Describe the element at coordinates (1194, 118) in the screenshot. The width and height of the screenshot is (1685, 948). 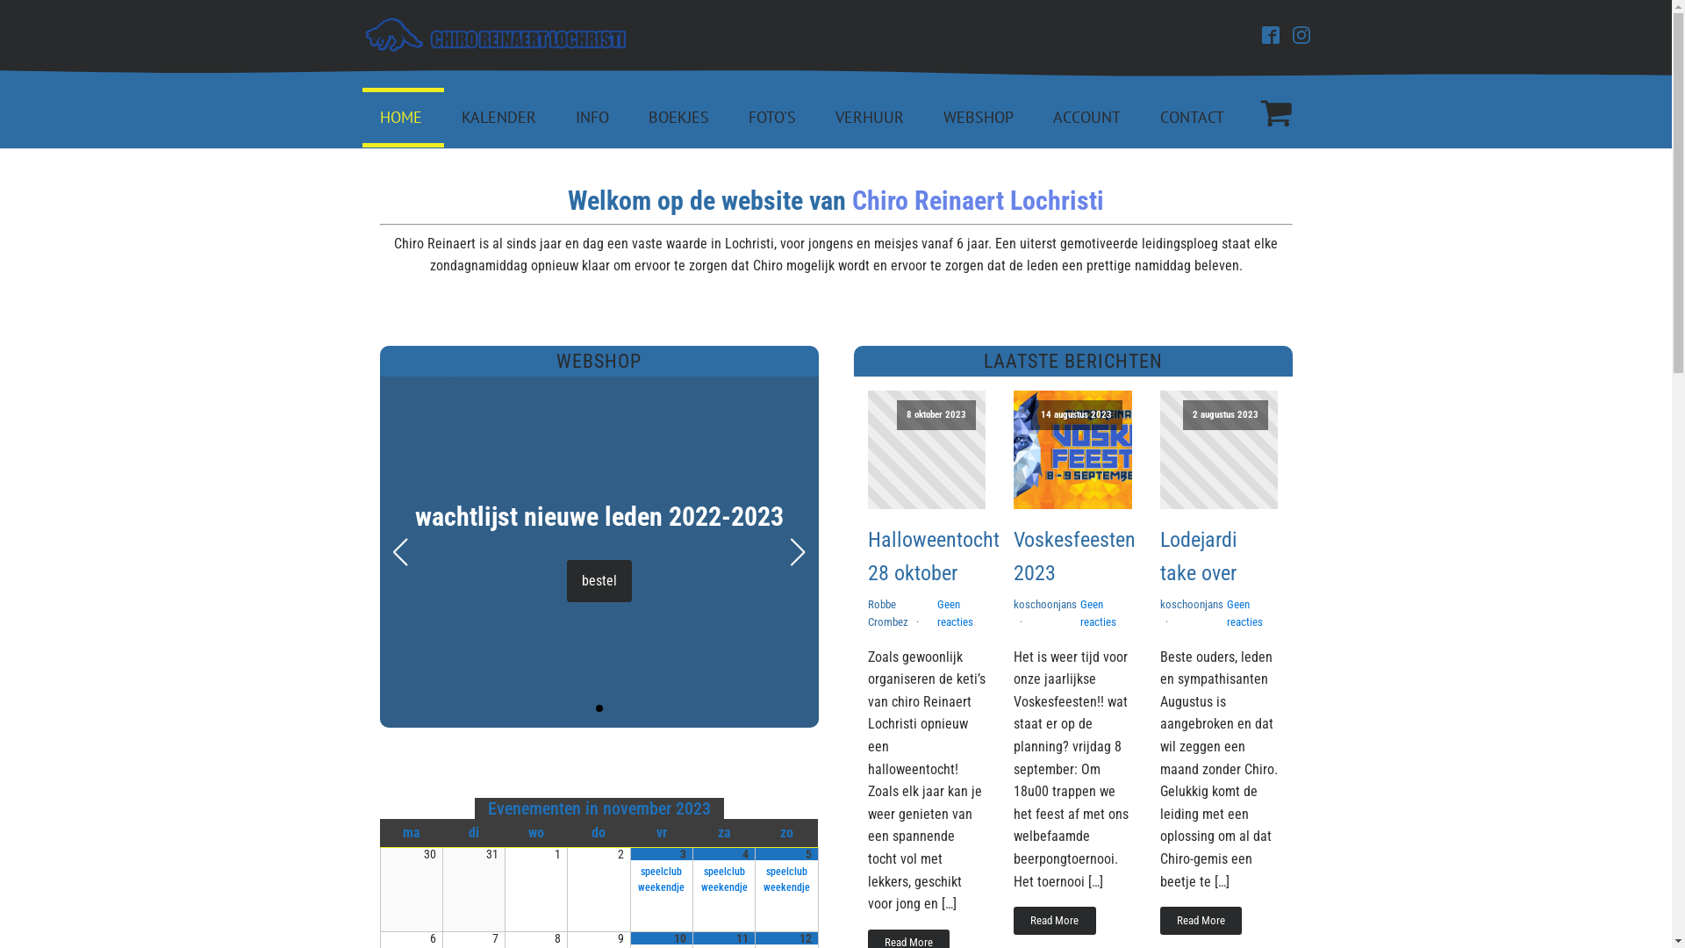
I see `CONTACT` at that location.